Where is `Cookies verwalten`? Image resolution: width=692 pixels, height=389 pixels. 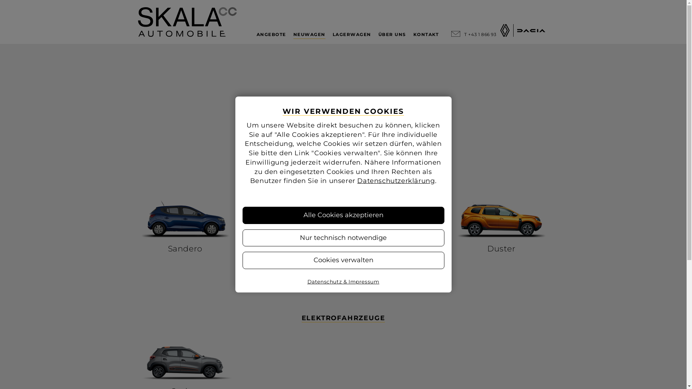
Cookies verwalten is located at coordinates (343, 260).